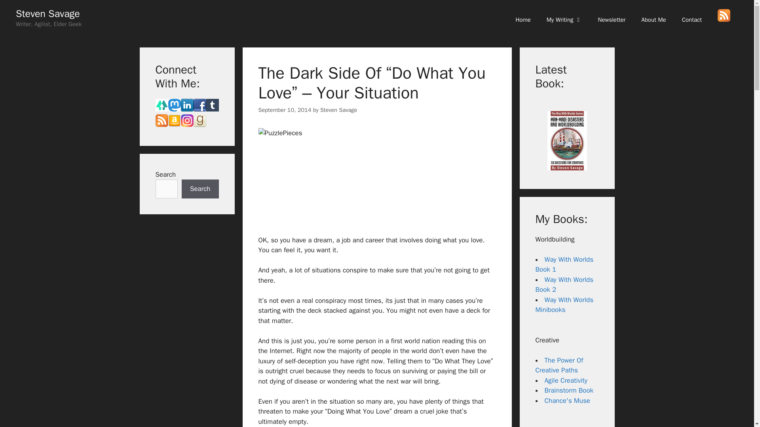  What do you see at coordinates (522, 20) in the screenshot?
I see `Home` at bounding box center [522, 20].